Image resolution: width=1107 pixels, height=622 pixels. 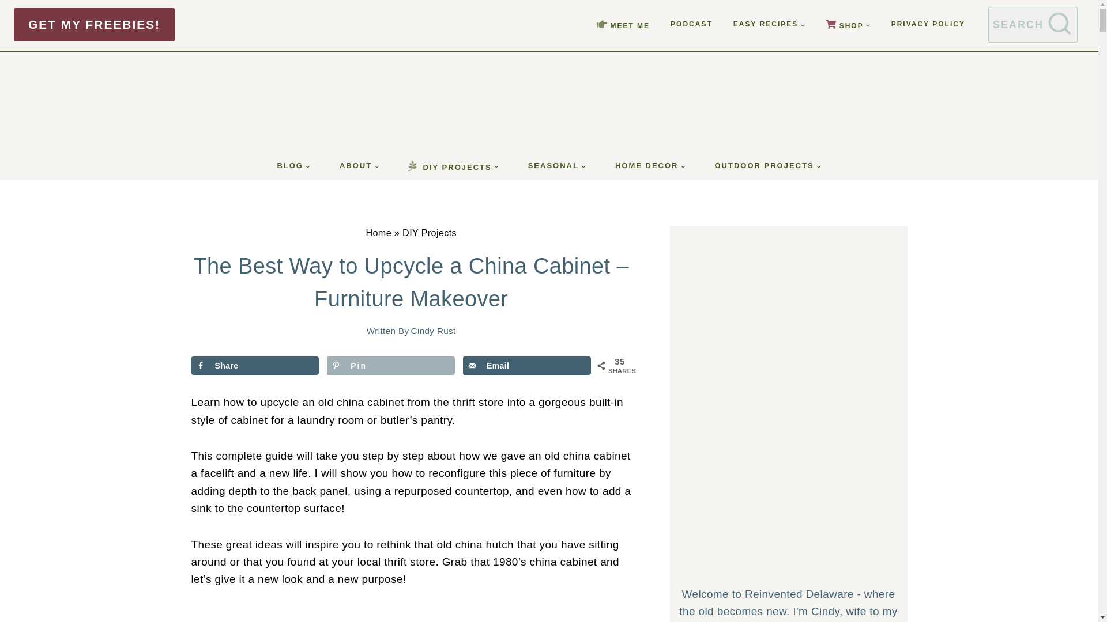 I want to click on DIY PROJECTS, so click(x=453, y=166).